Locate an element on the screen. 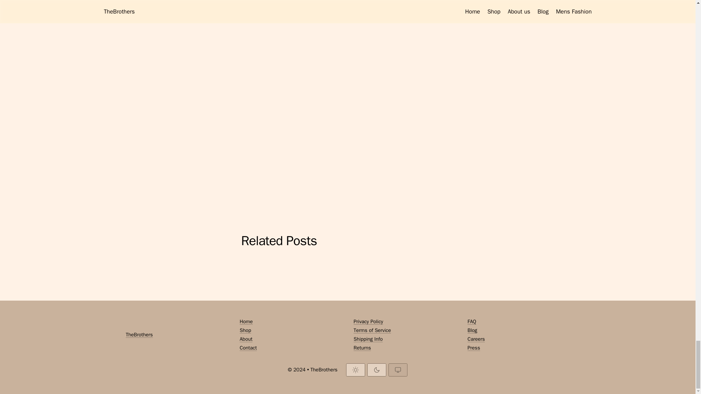 This screenshot has width=701, height=394. Privacy Policy is located at coordinates (405, 322).